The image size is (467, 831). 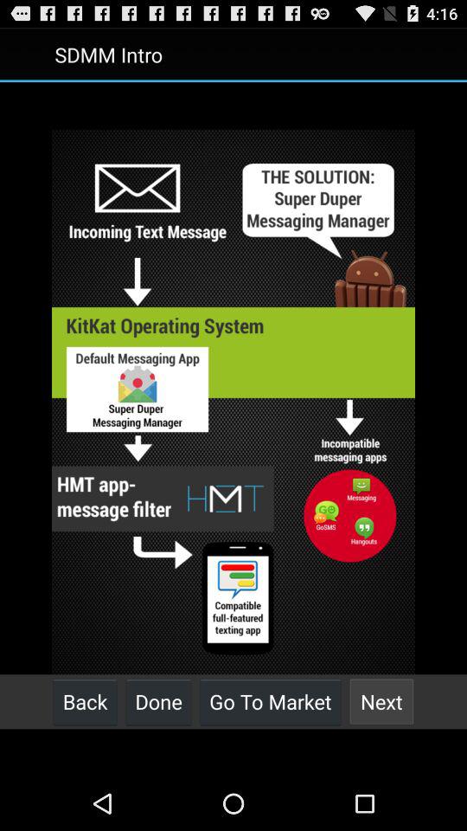 What do you see at coordinates (270, 701) in the screenshot?
I see `open button to the right of done item` at bounding box center [270, 701].